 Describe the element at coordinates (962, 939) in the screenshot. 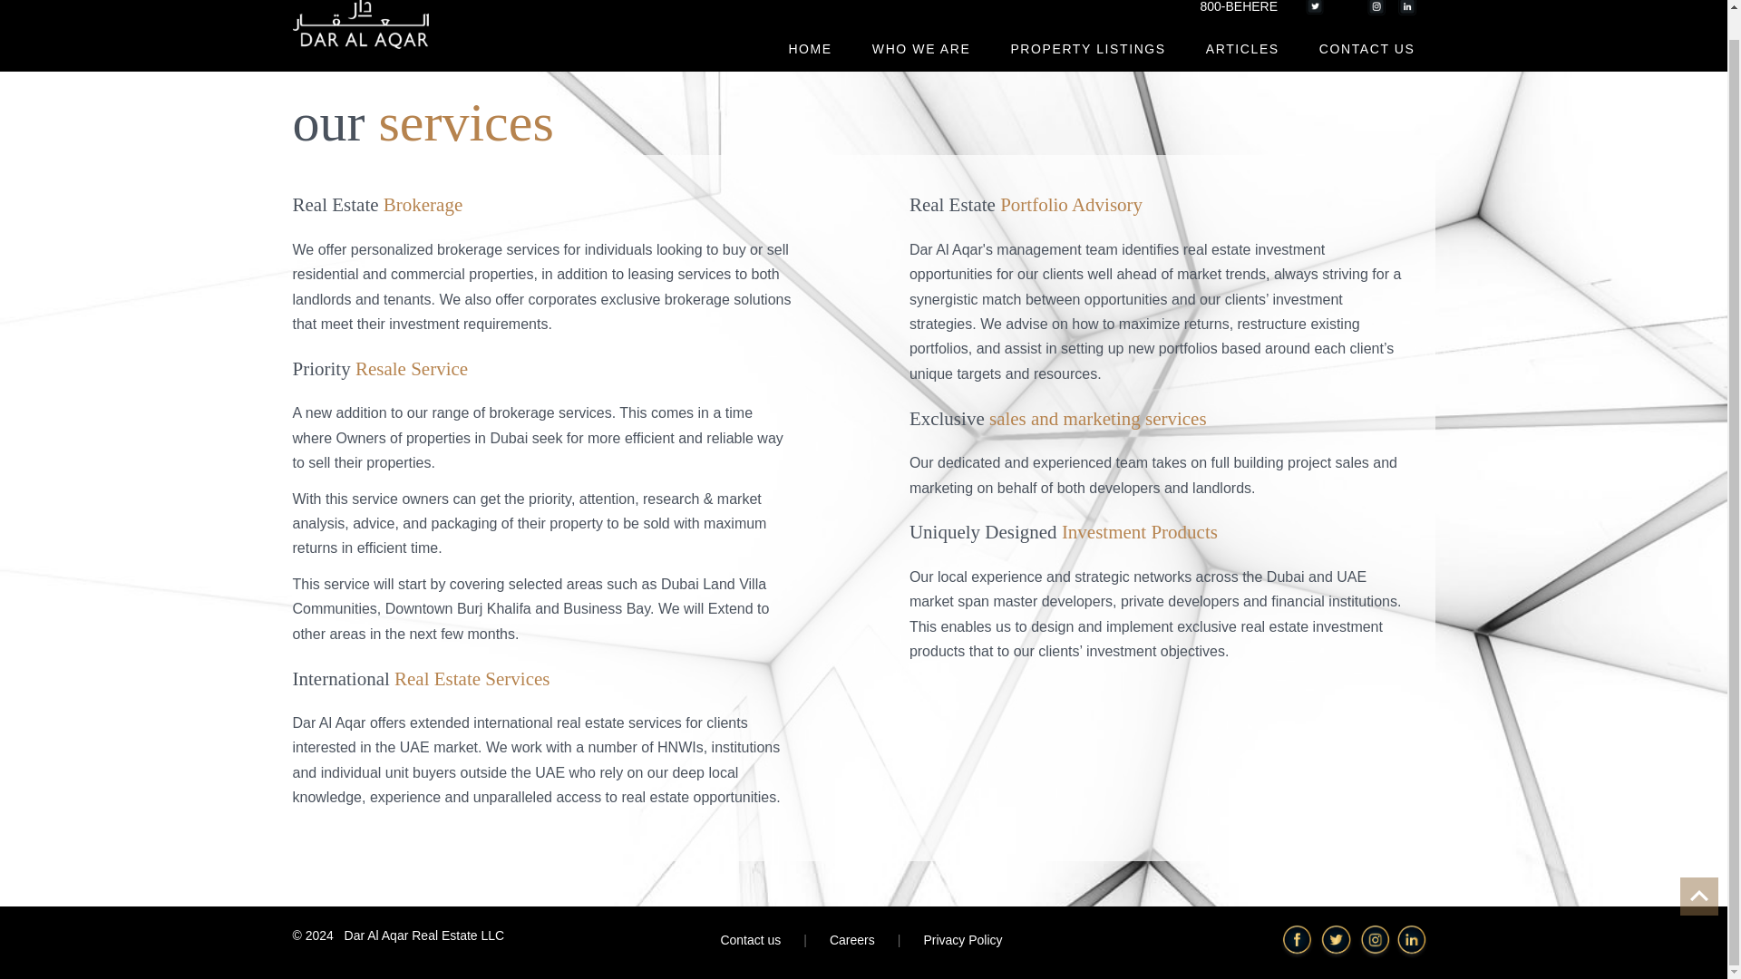

I see `Privacy Policy` at that location.